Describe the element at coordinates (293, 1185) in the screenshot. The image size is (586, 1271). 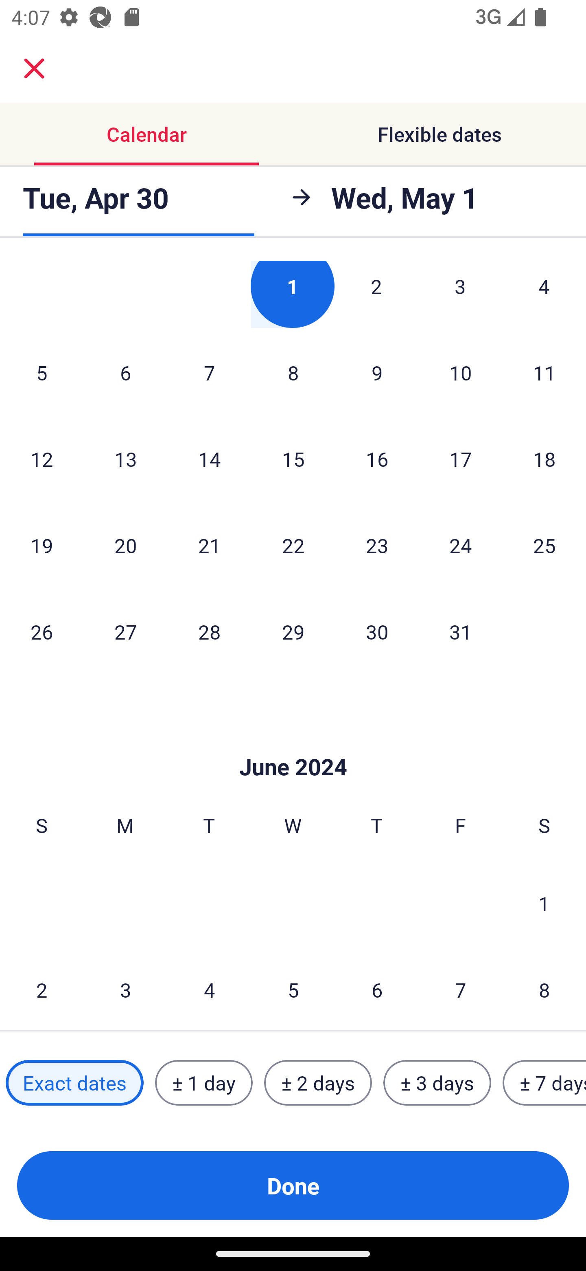
I see `Done` at that location.